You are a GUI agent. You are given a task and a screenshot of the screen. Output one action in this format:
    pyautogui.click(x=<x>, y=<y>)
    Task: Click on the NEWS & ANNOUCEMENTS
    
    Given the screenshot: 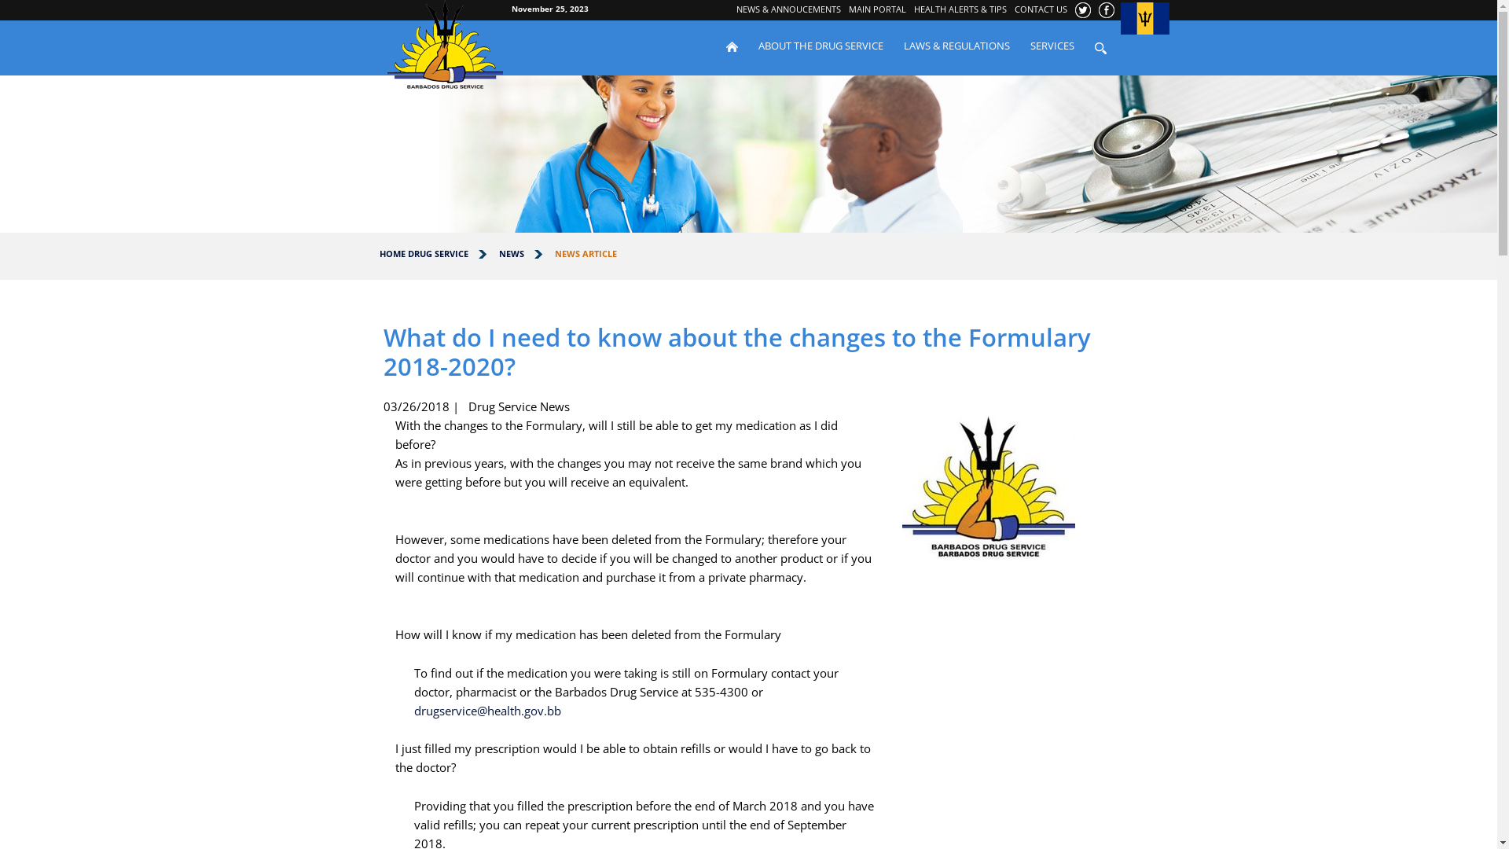 What is the action you would take?
    pyautogui.click(x=789, y=9)
    